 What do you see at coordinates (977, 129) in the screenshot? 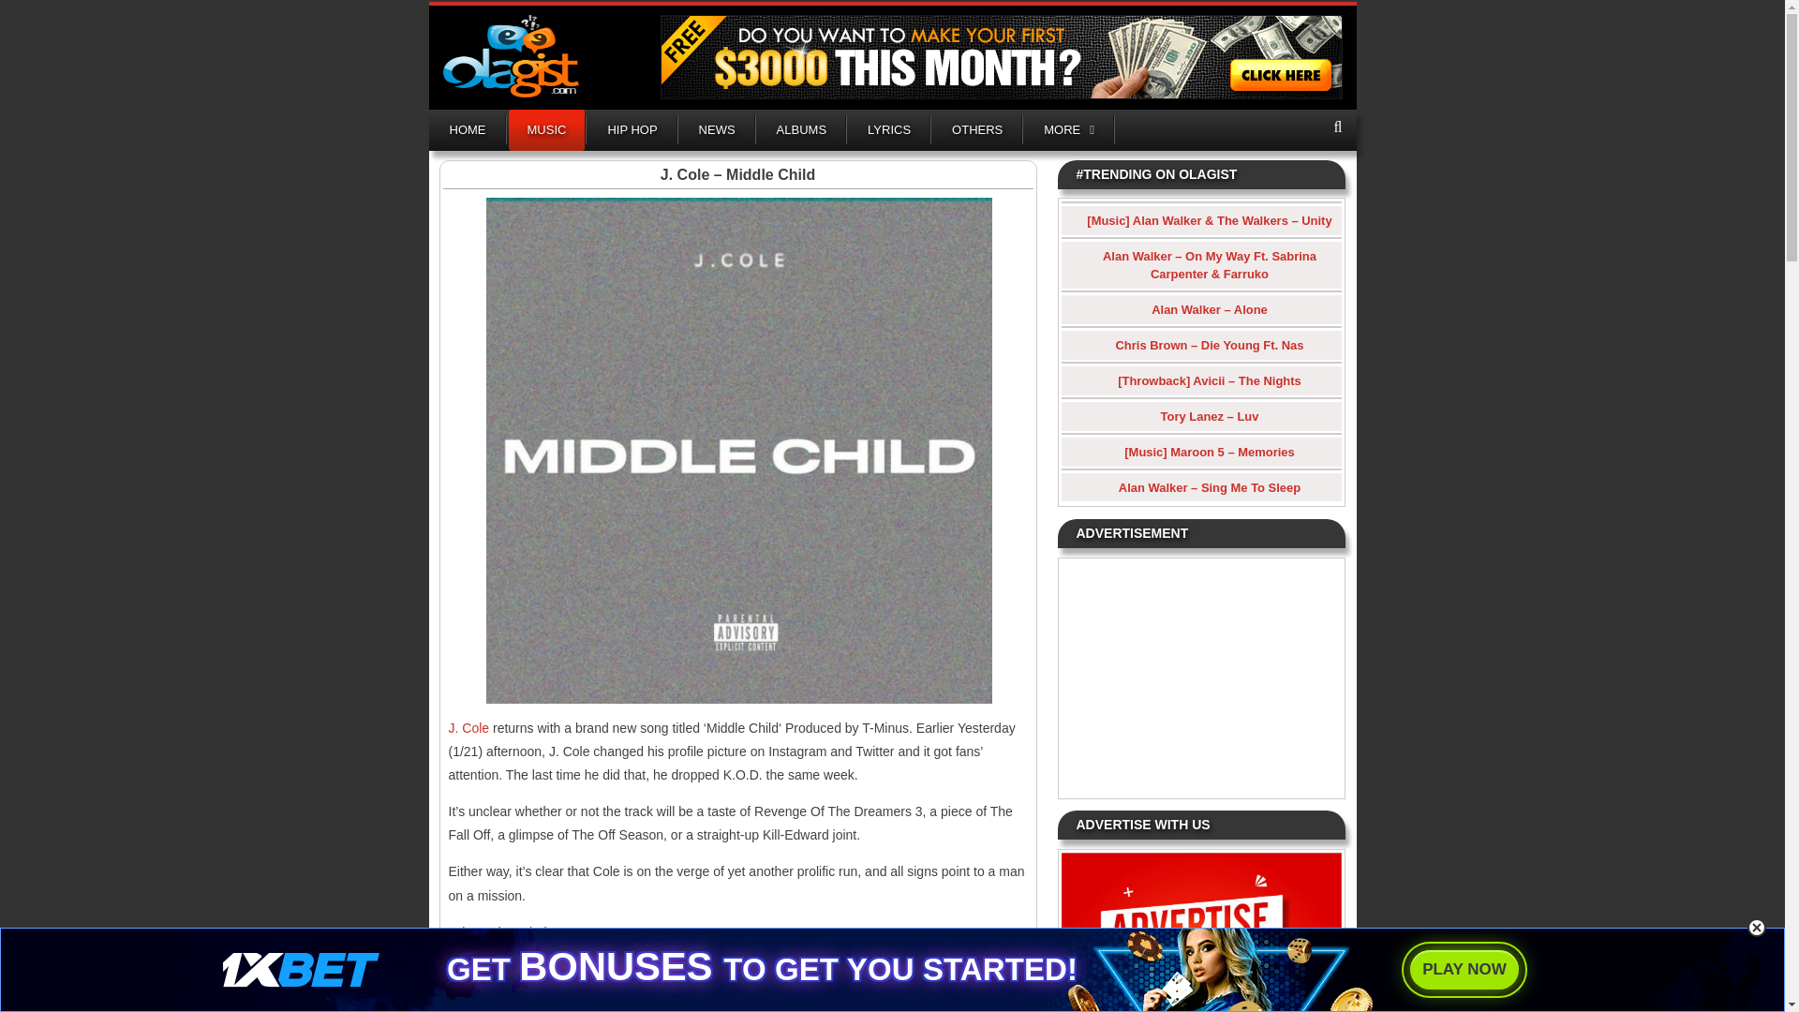
I see `OTHERS` at bounding box center [977, 129].